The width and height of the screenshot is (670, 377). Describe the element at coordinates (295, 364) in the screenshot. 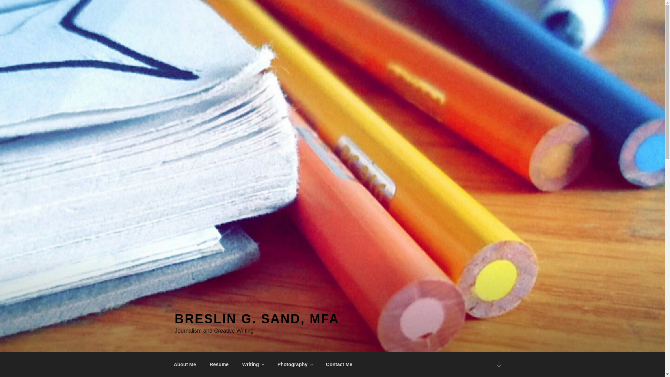

I see `Photography` at that location.